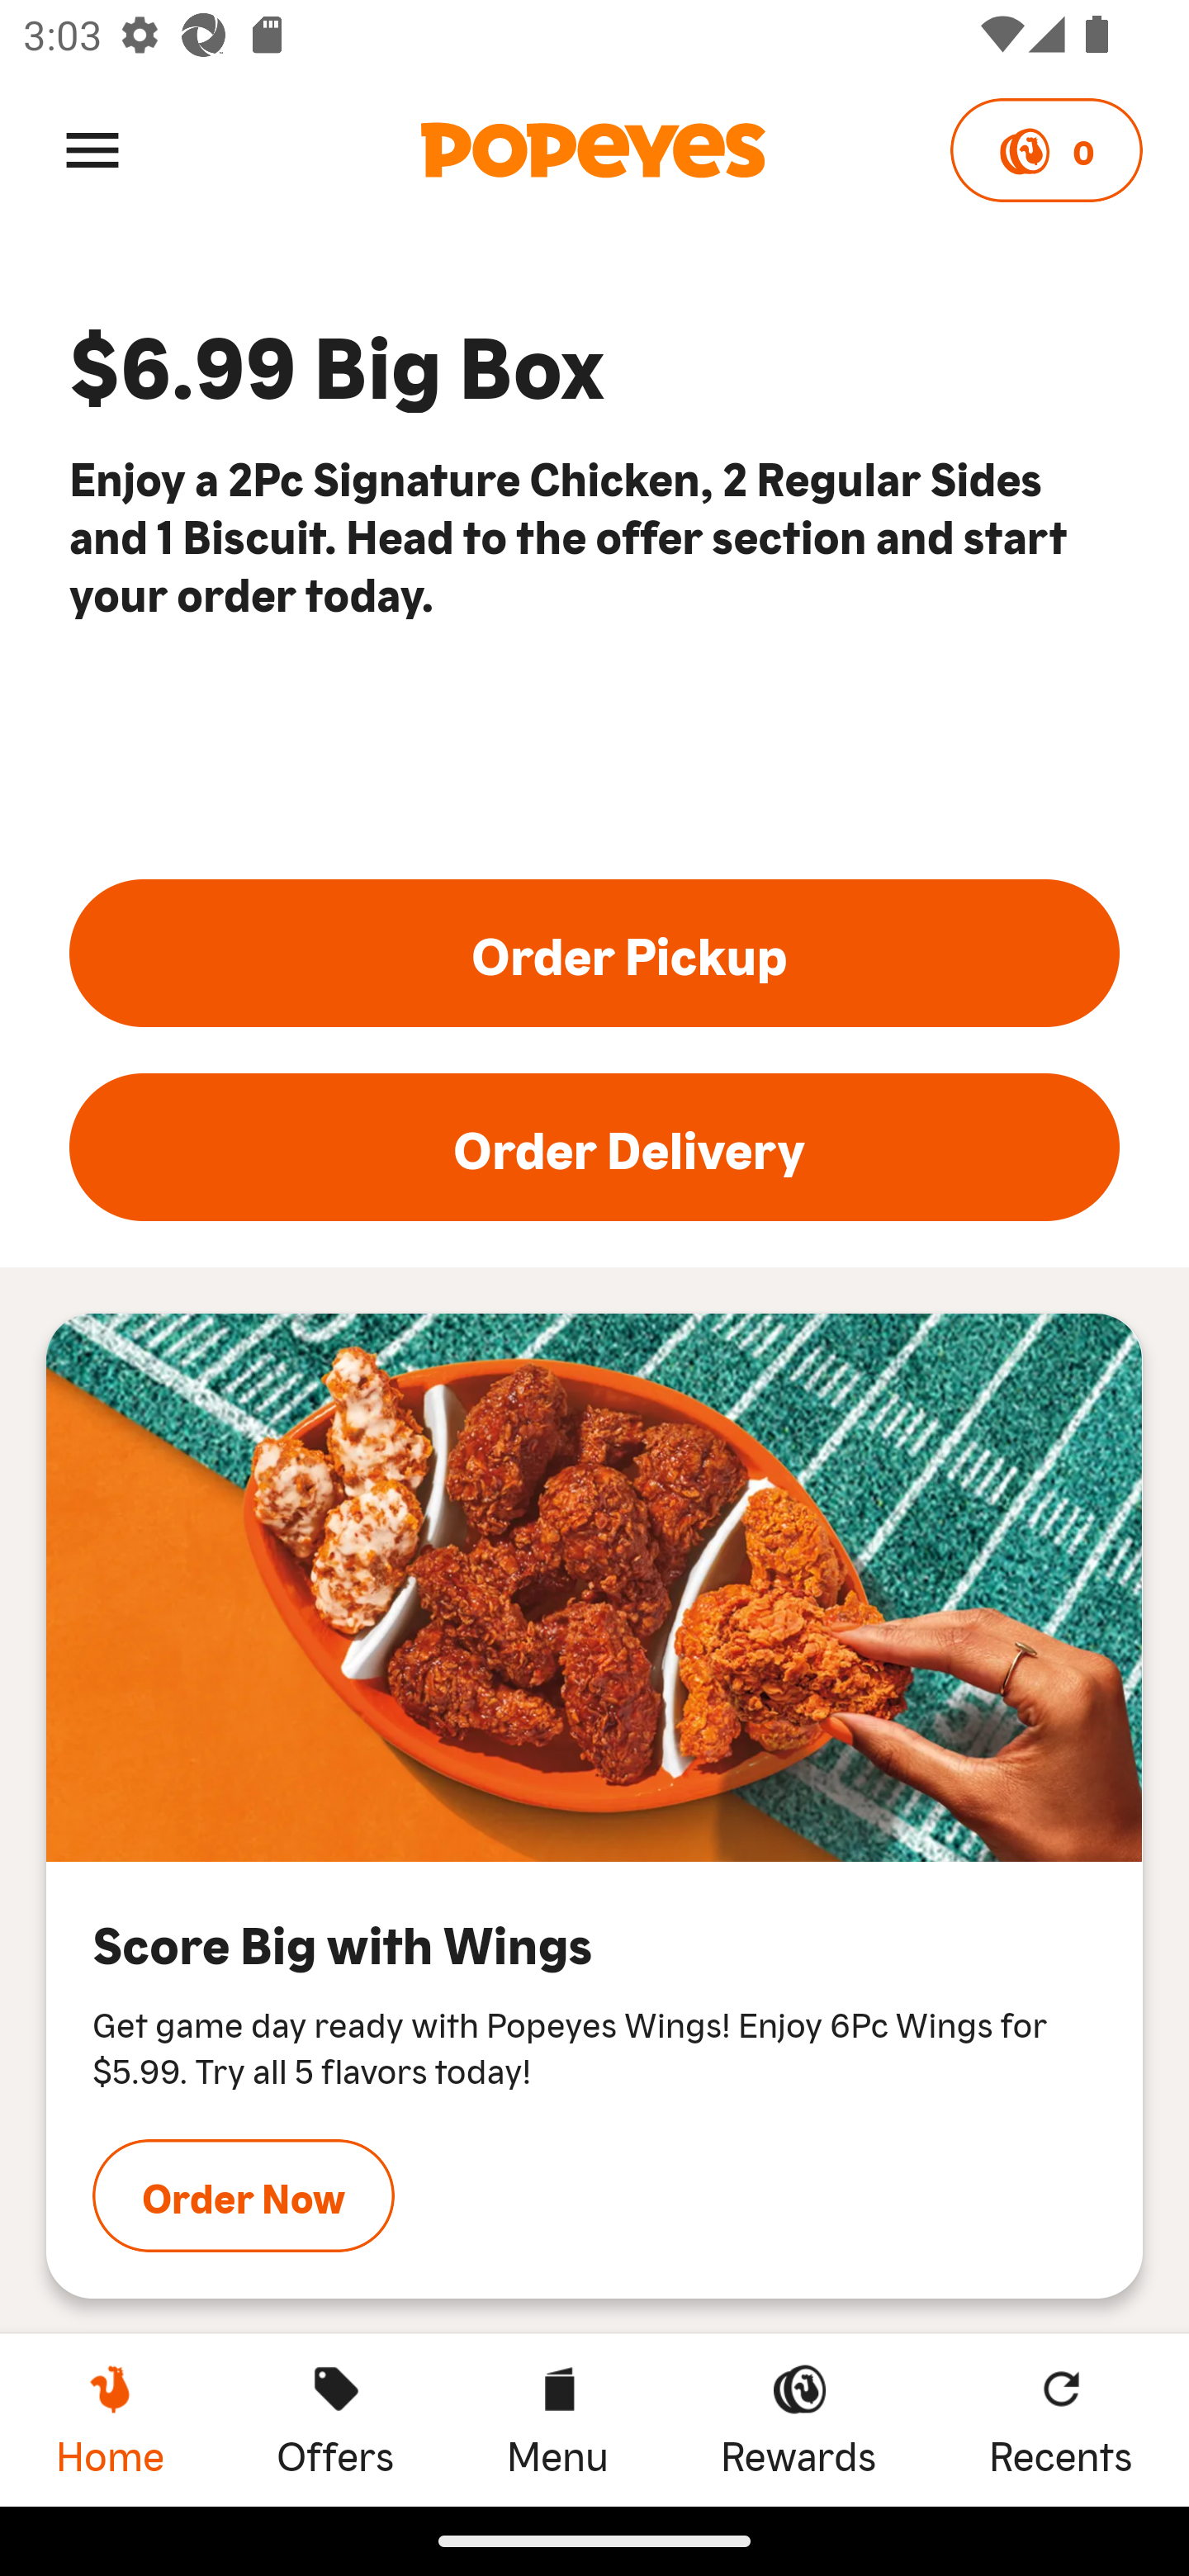  What do you see at coordinates (557, 2419) in the screenshot?
I see `Menu Menu Menu` at bounding box center [557, 2419].